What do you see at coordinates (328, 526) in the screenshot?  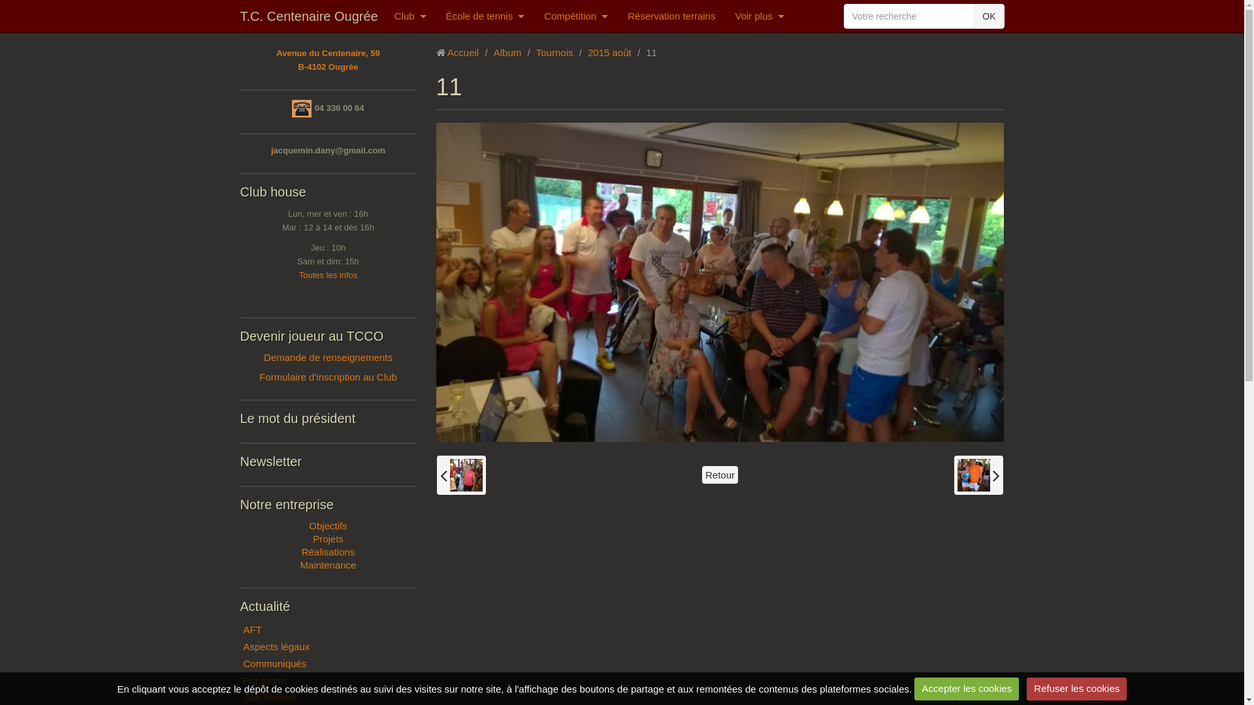 I see `Objectifs` at bounding box center [328, 526].